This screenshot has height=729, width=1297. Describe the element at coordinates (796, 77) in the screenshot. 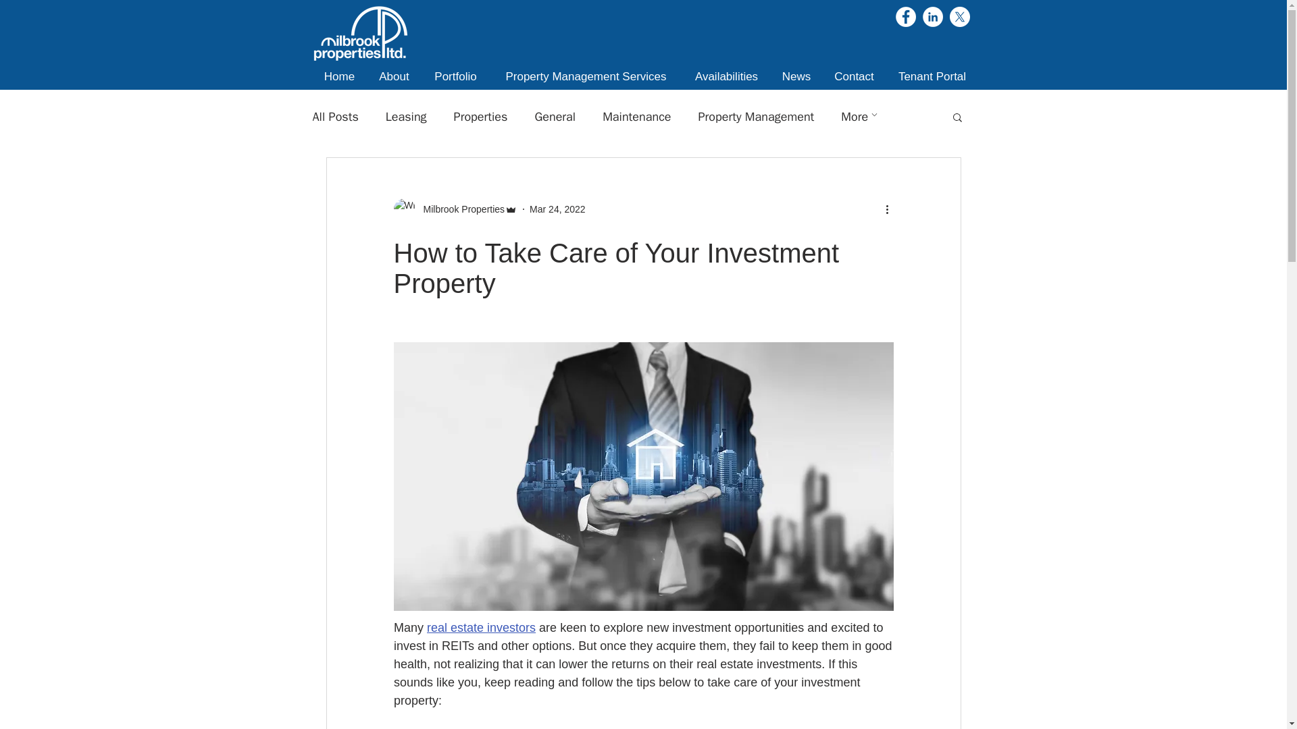

I see `News` at that location.